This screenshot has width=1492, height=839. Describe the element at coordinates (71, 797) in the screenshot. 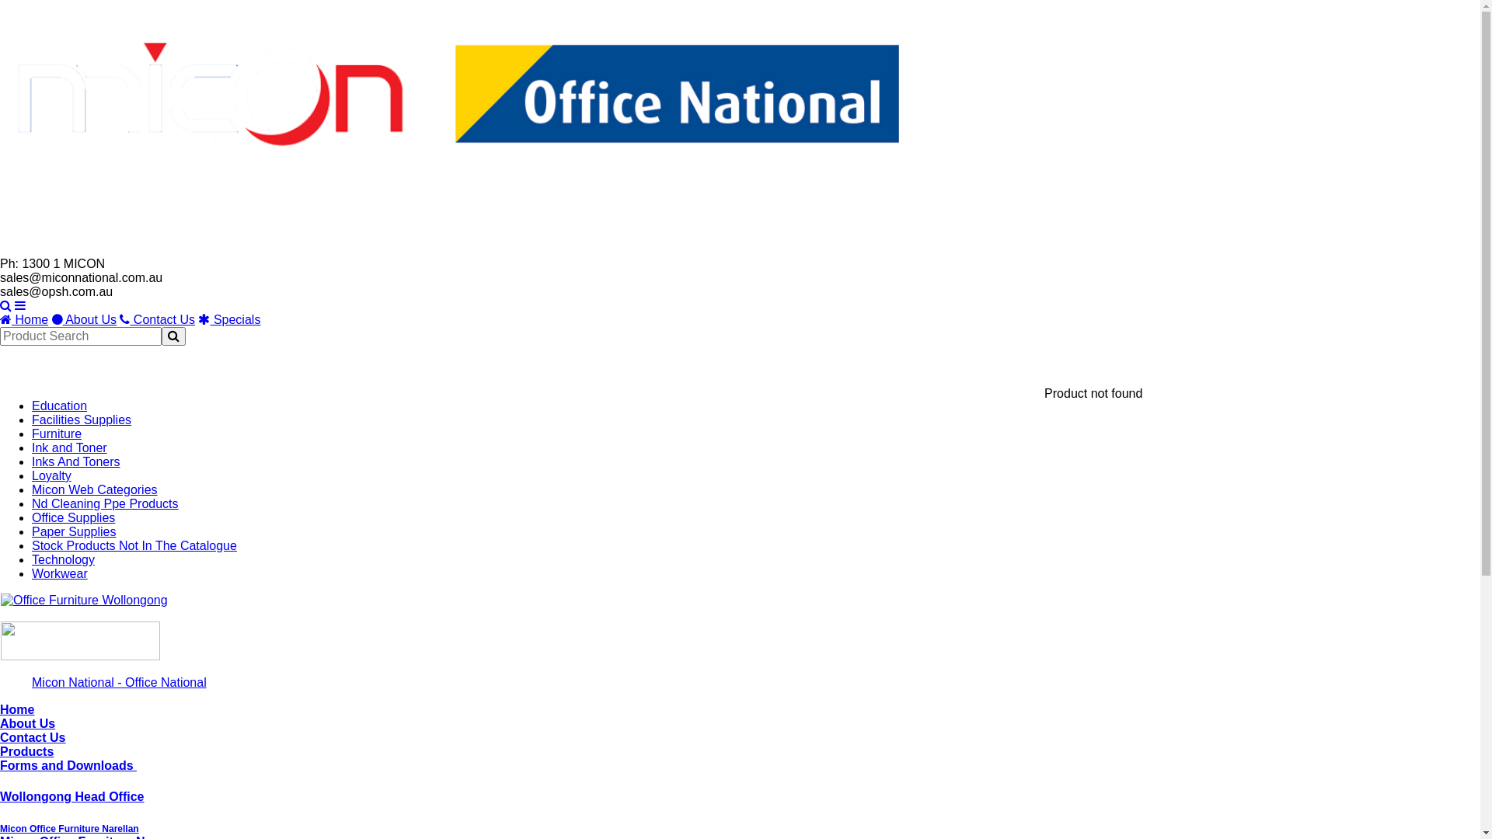

I see `Wollongong Head Office` at that location.